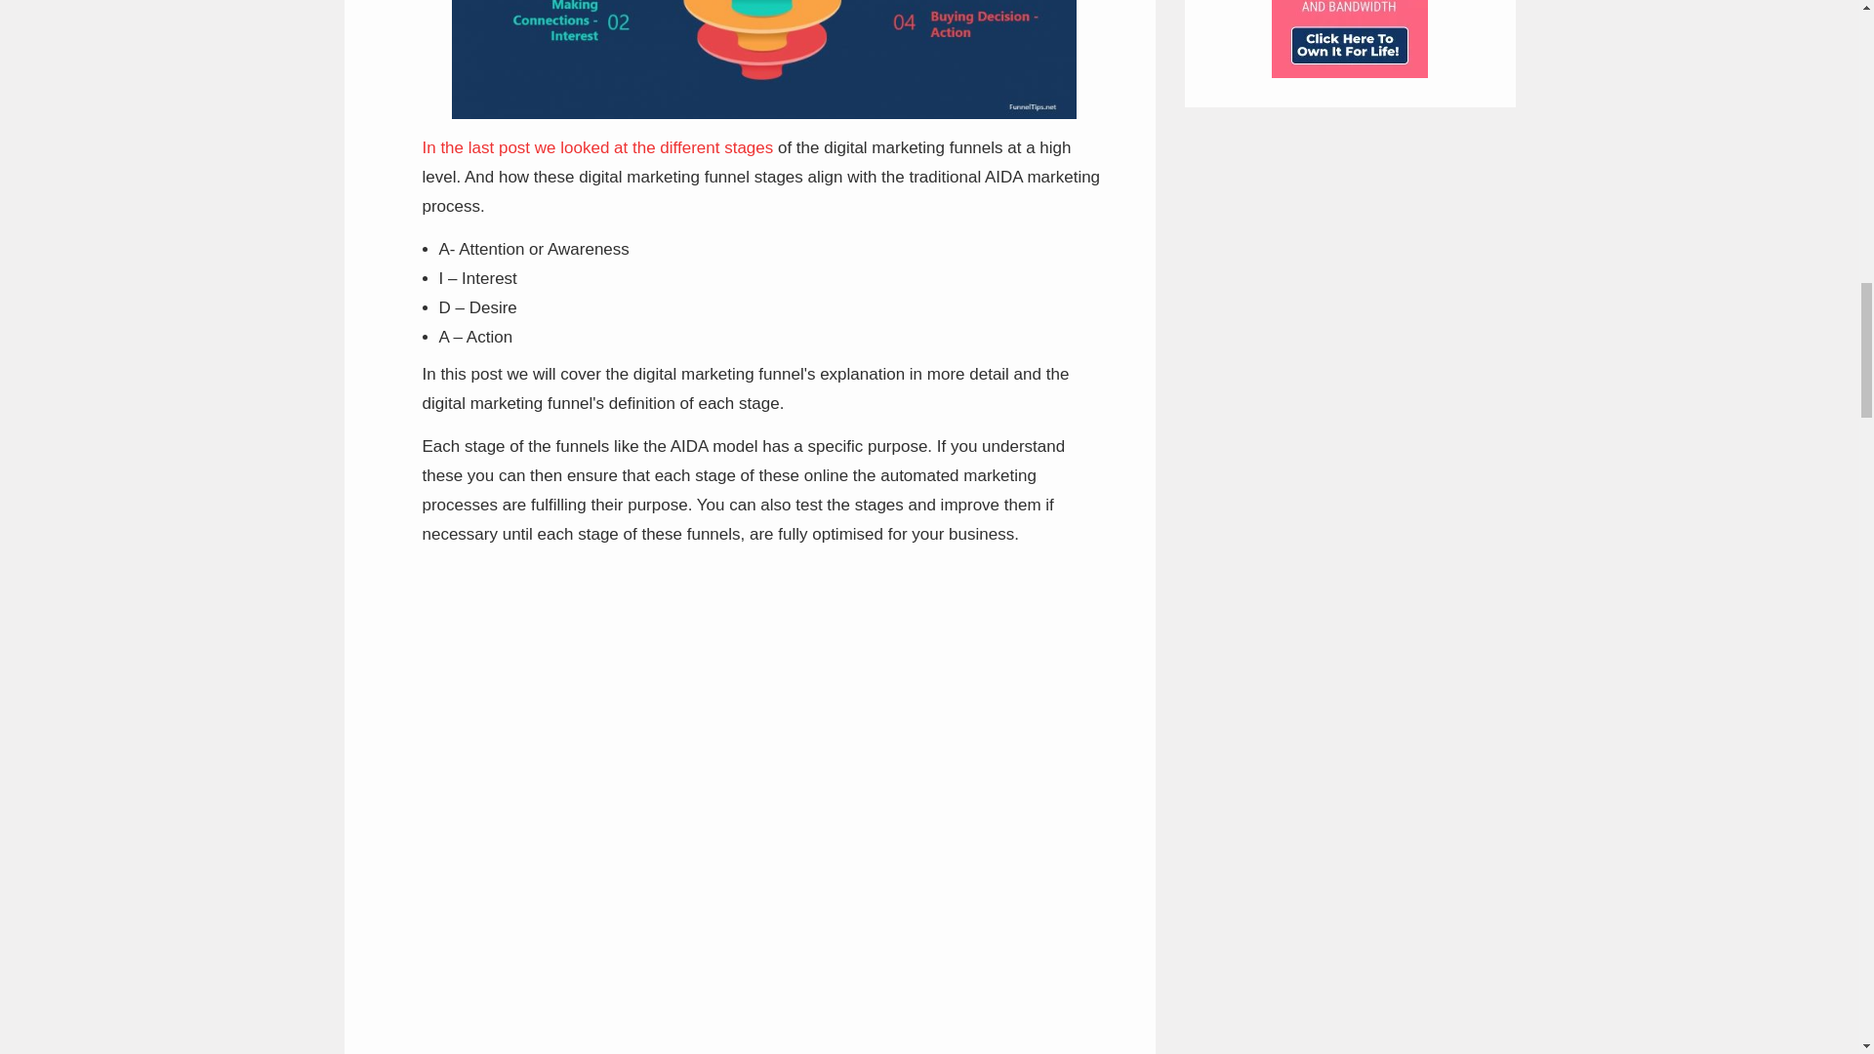 The image size is (1874, 1054). Describe the element at coordinates (597, 146) in the screenshot. I see `In the last post we looked at the different stages` at that location.